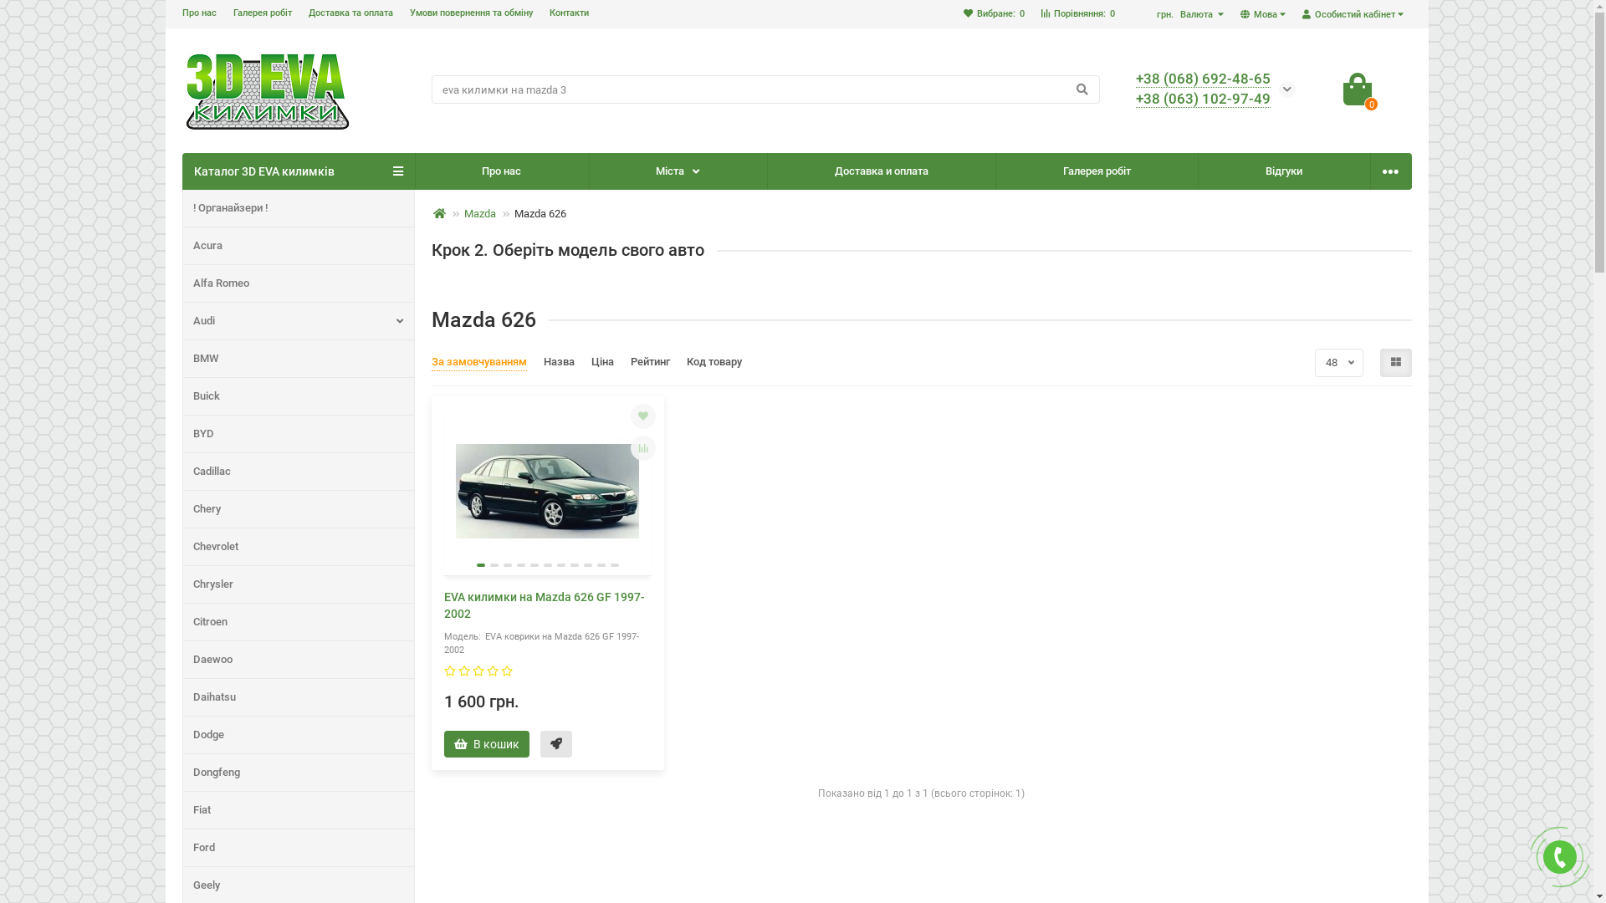  What do you see at coordinates (479, 214) in the screenshot?
I see `Mazda` at bounding box center [479, 214].